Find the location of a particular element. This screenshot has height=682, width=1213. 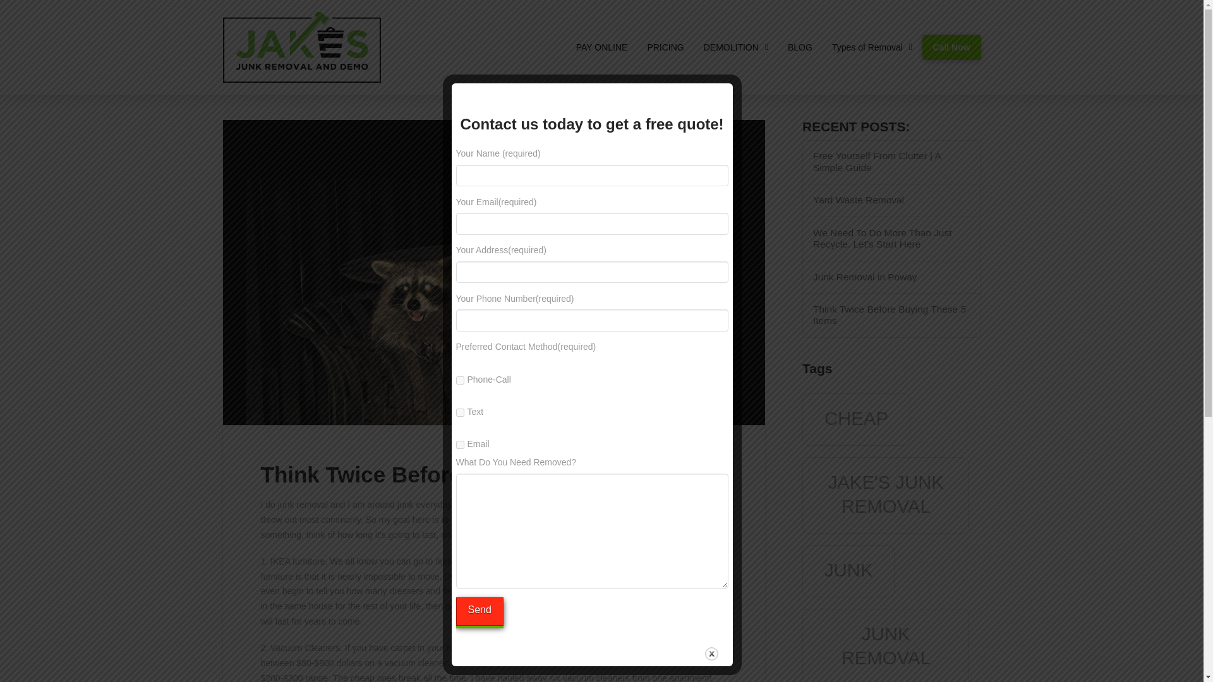

PRICING is located at coordinates (666, 47).